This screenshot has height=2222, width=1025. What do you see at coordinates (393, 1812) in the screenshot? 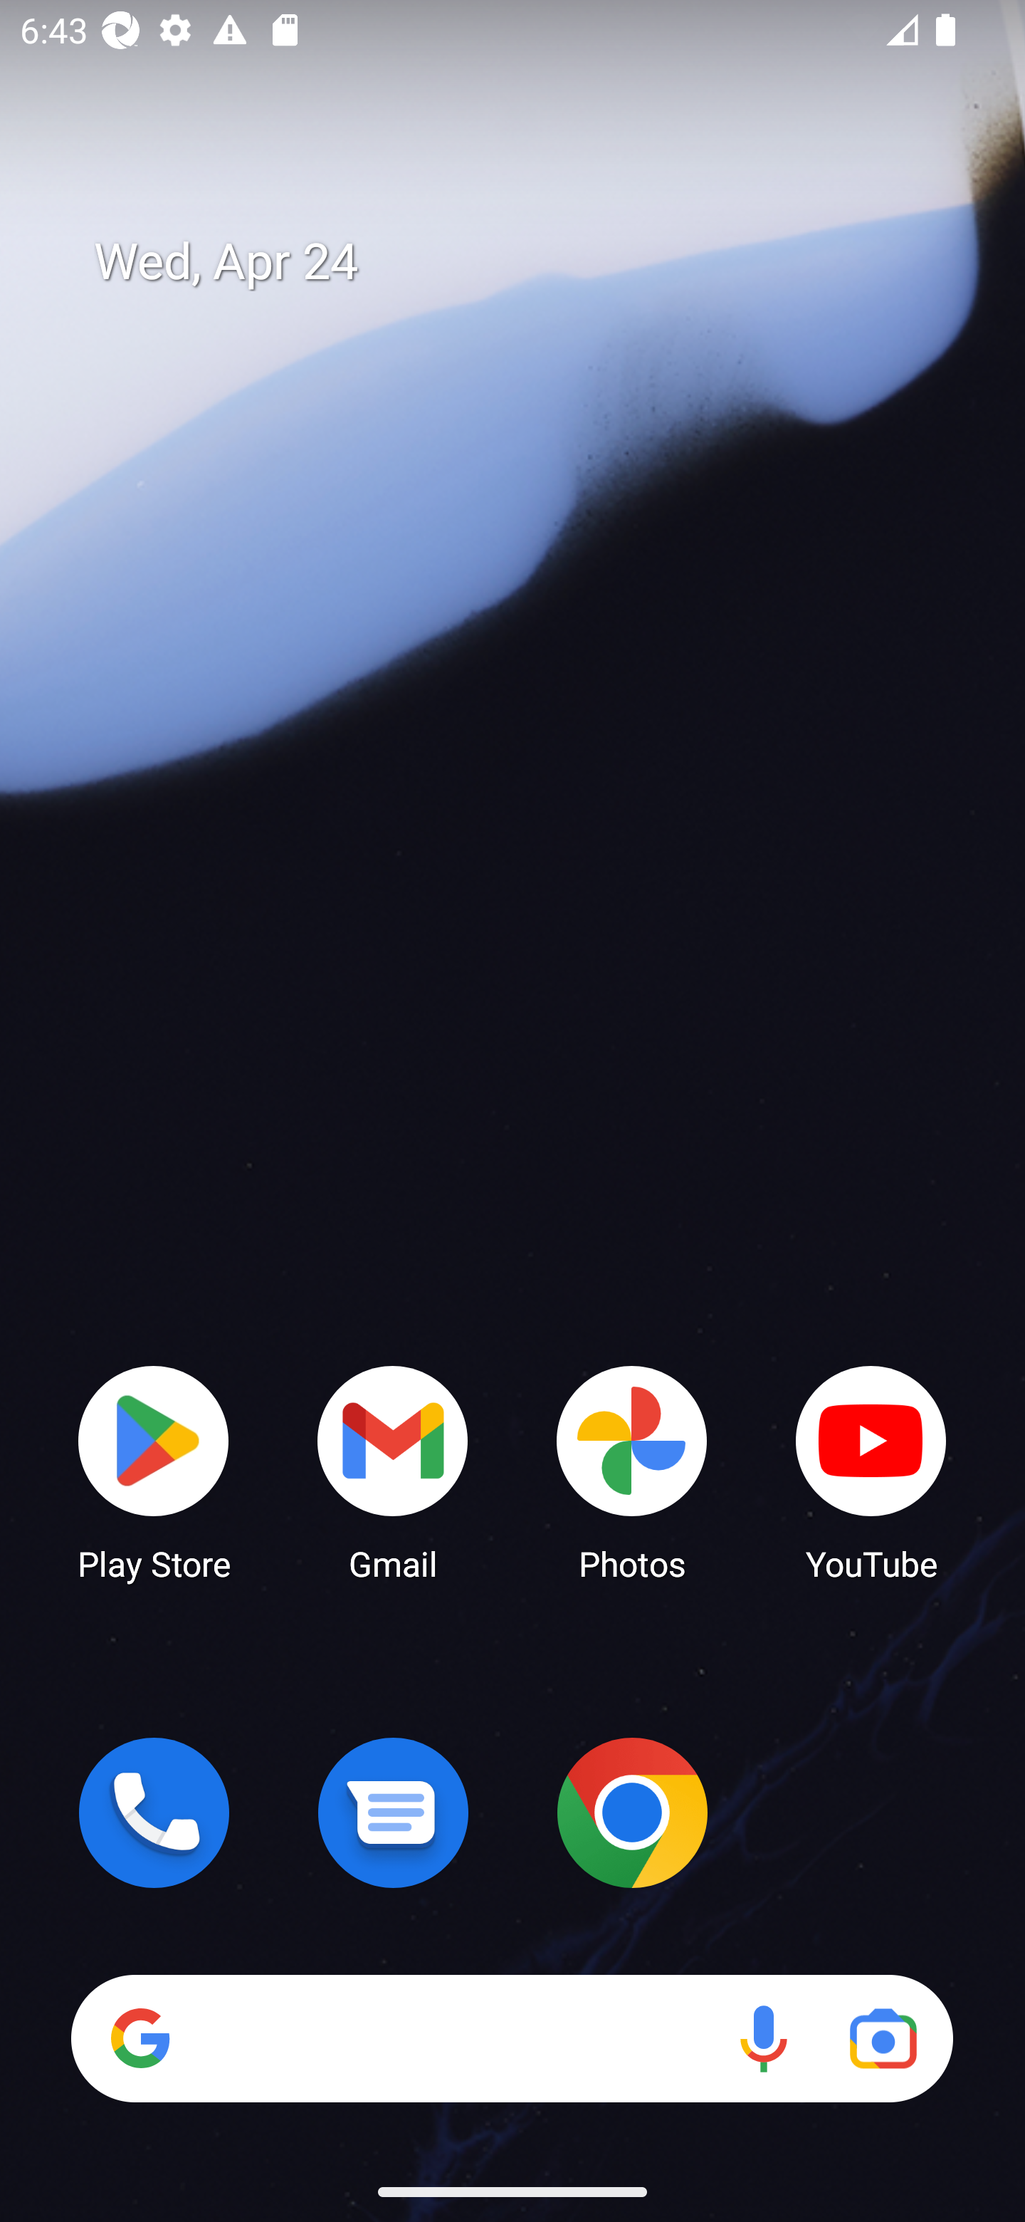
I see `Messages` at bounding box center [393, 1812].